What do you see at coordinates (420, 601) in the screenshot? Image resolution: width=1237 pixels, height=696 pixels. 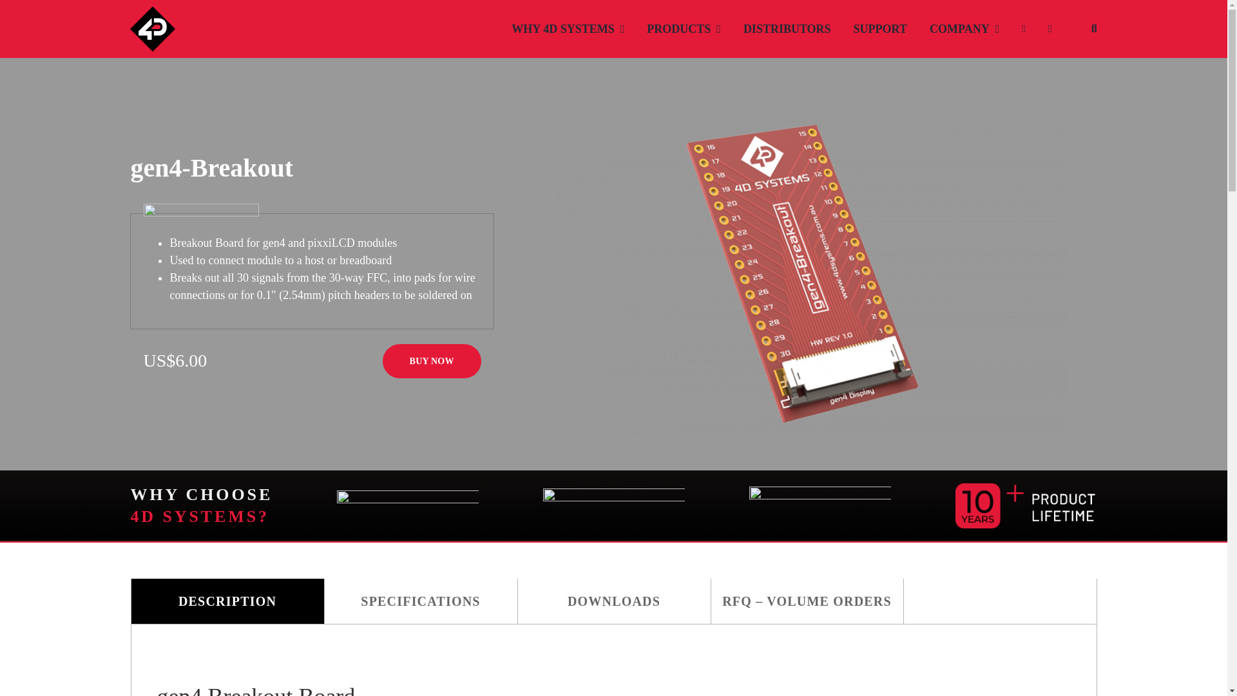 I see `SPECIFICATIONS` at bounding box center [420, 601].